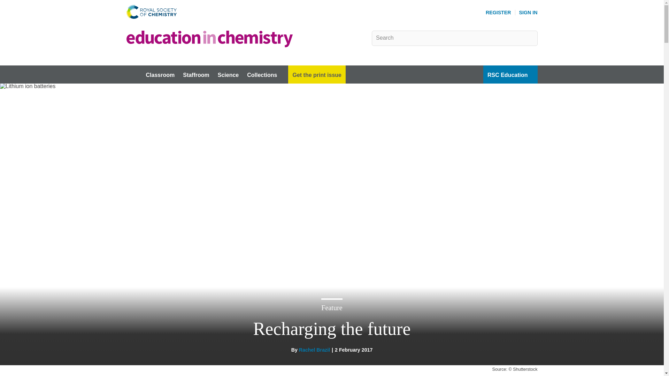 This screenshot has height=376, width=669. What do you see at coordinates (528, 13) in the screenshot?
I see `SIGN IN` at bounding box center [528, 13].